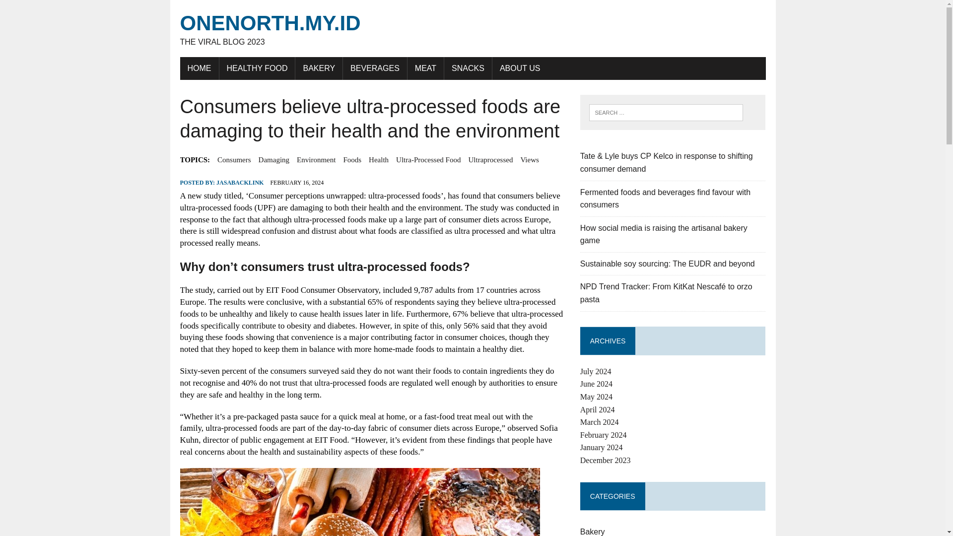 The image size is (953, 536). What do you see at coordinates (426, 68) in the screenshot?
I see `MEAT` at bounding box center [426, 68].